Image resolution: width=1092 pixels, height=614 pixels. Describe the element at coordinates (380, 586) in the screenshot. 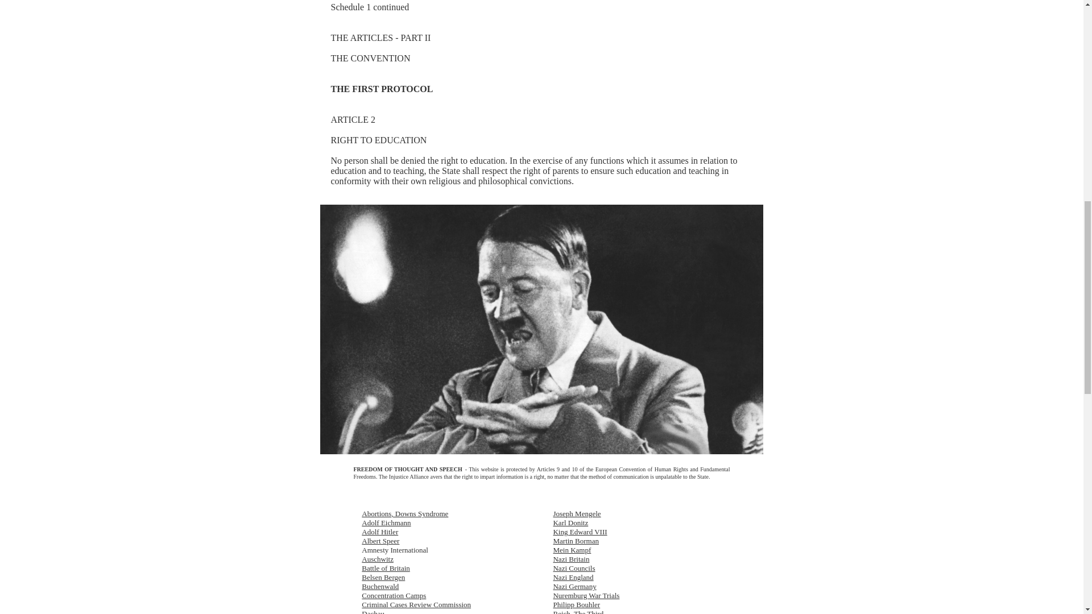

I see `Buchenwald` at that location.